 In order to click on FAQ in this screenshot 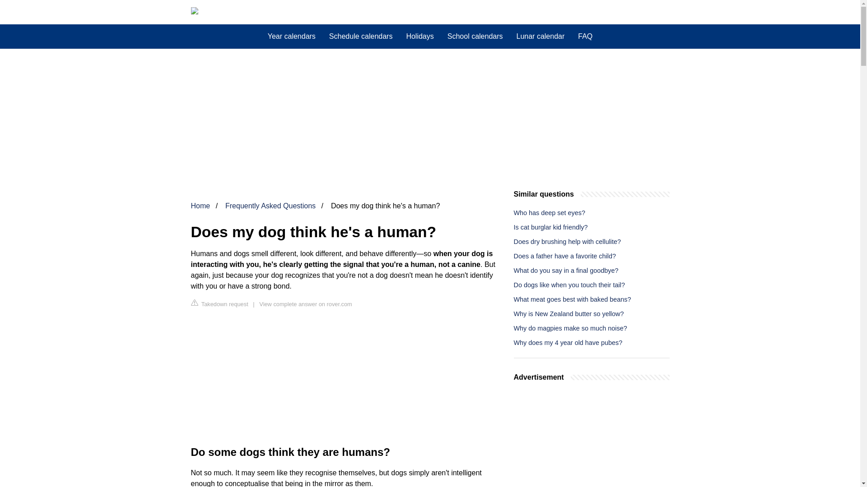, I will do `click(585, 37)`.